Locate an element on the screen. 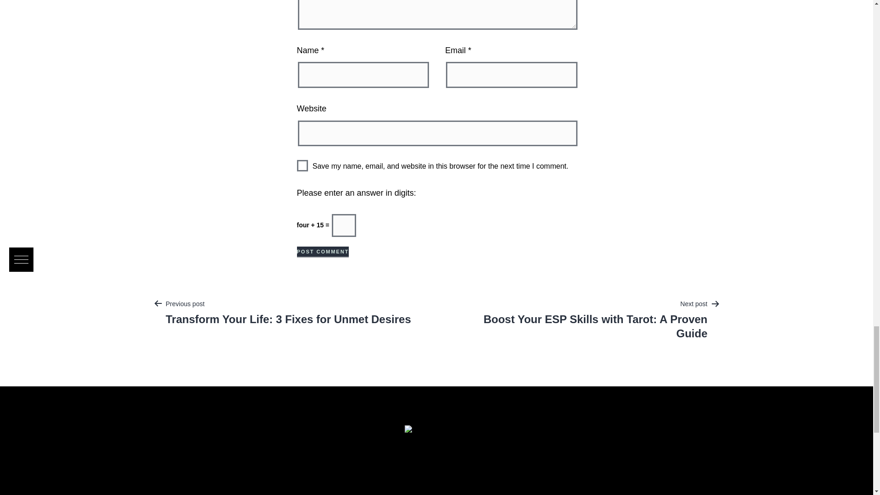 The height and width of the screenshot is (495, 880). yes is located at coordinates (302, 165).